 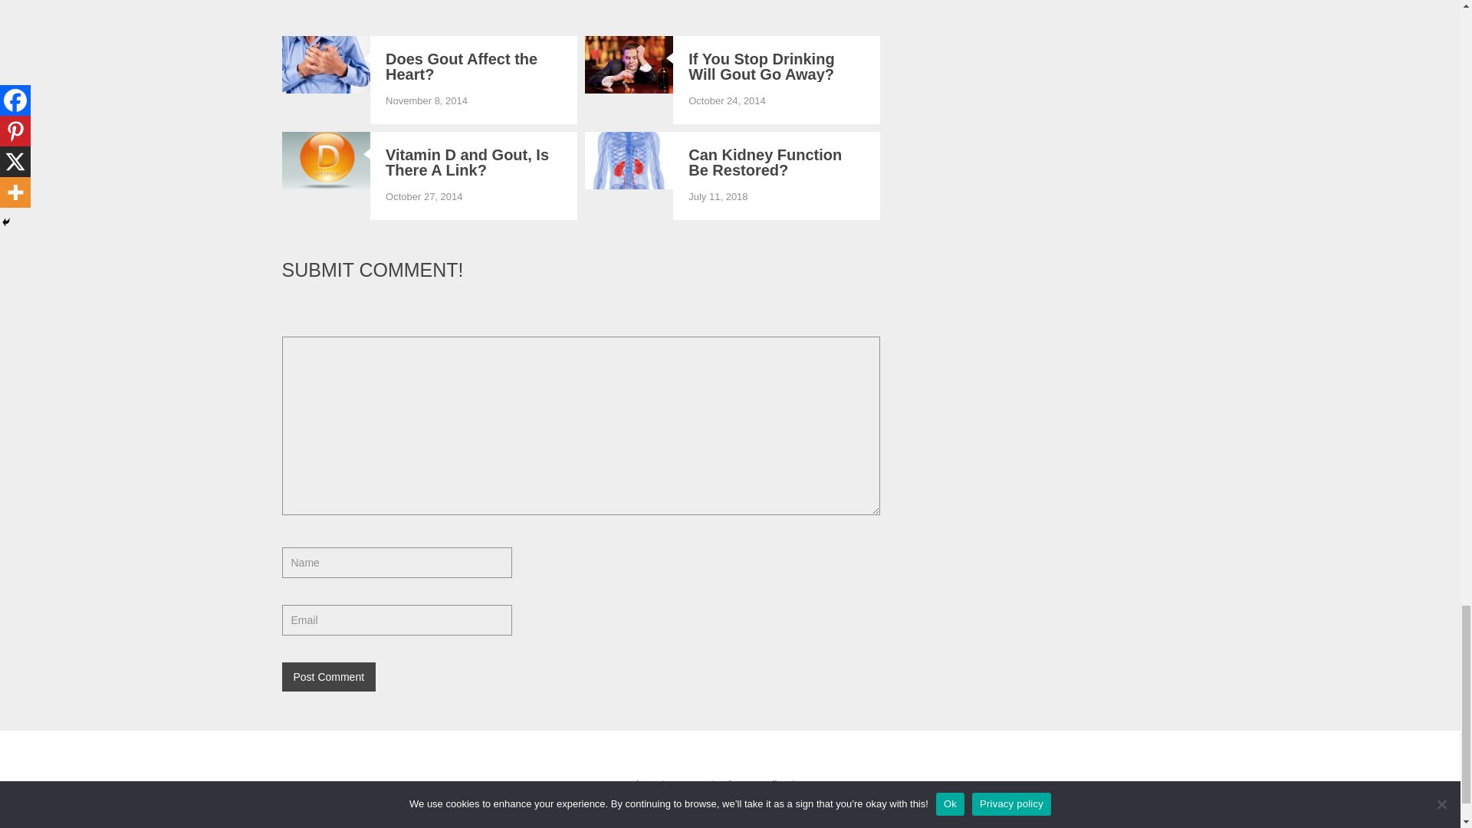 What do you see at coordinates (777, 163) in the screenshot?
I see `Can Kidney Function Be Restored?` at bounding box center [777, 163].